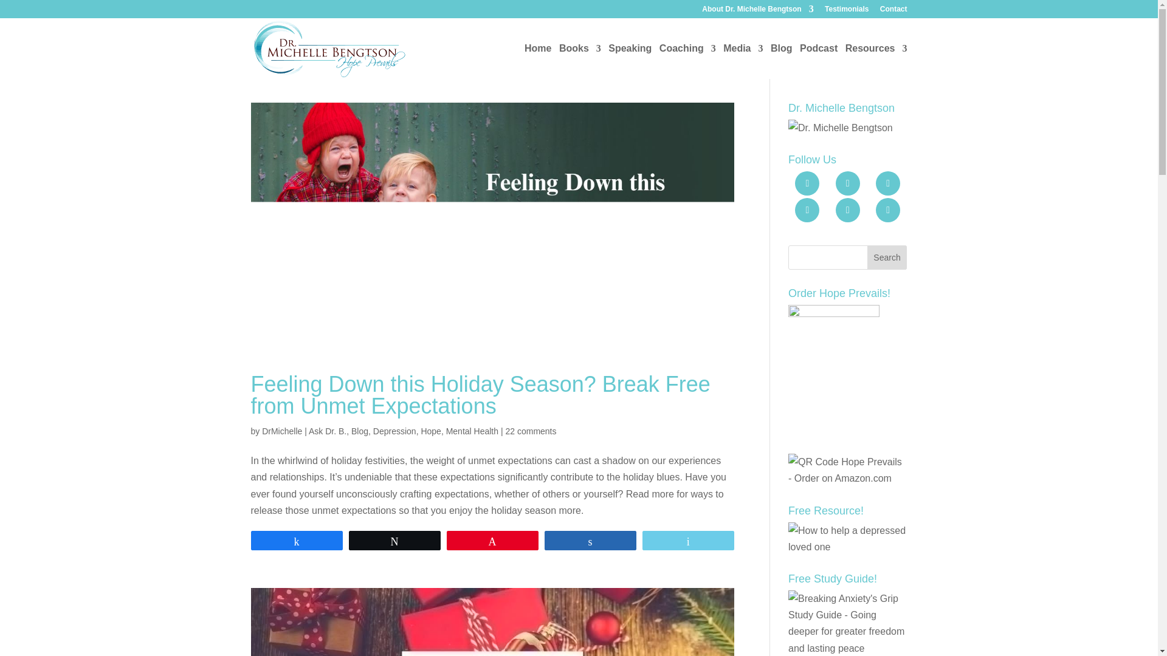 The width and height of the screenshot is (1167, 656). Describe the element at coordinates (282, 431) in the screenshot. I see `Posts by DrMichelle` at that location.